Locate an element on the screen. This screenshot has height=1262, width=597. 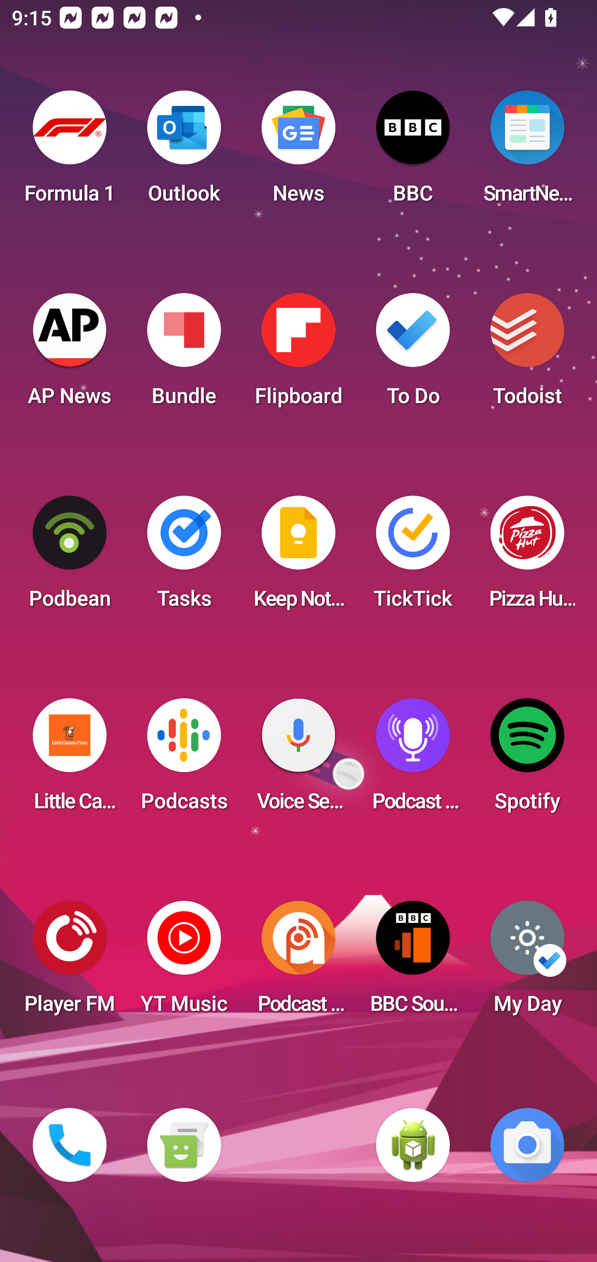
Outlook is located at coordinates (184, 152).